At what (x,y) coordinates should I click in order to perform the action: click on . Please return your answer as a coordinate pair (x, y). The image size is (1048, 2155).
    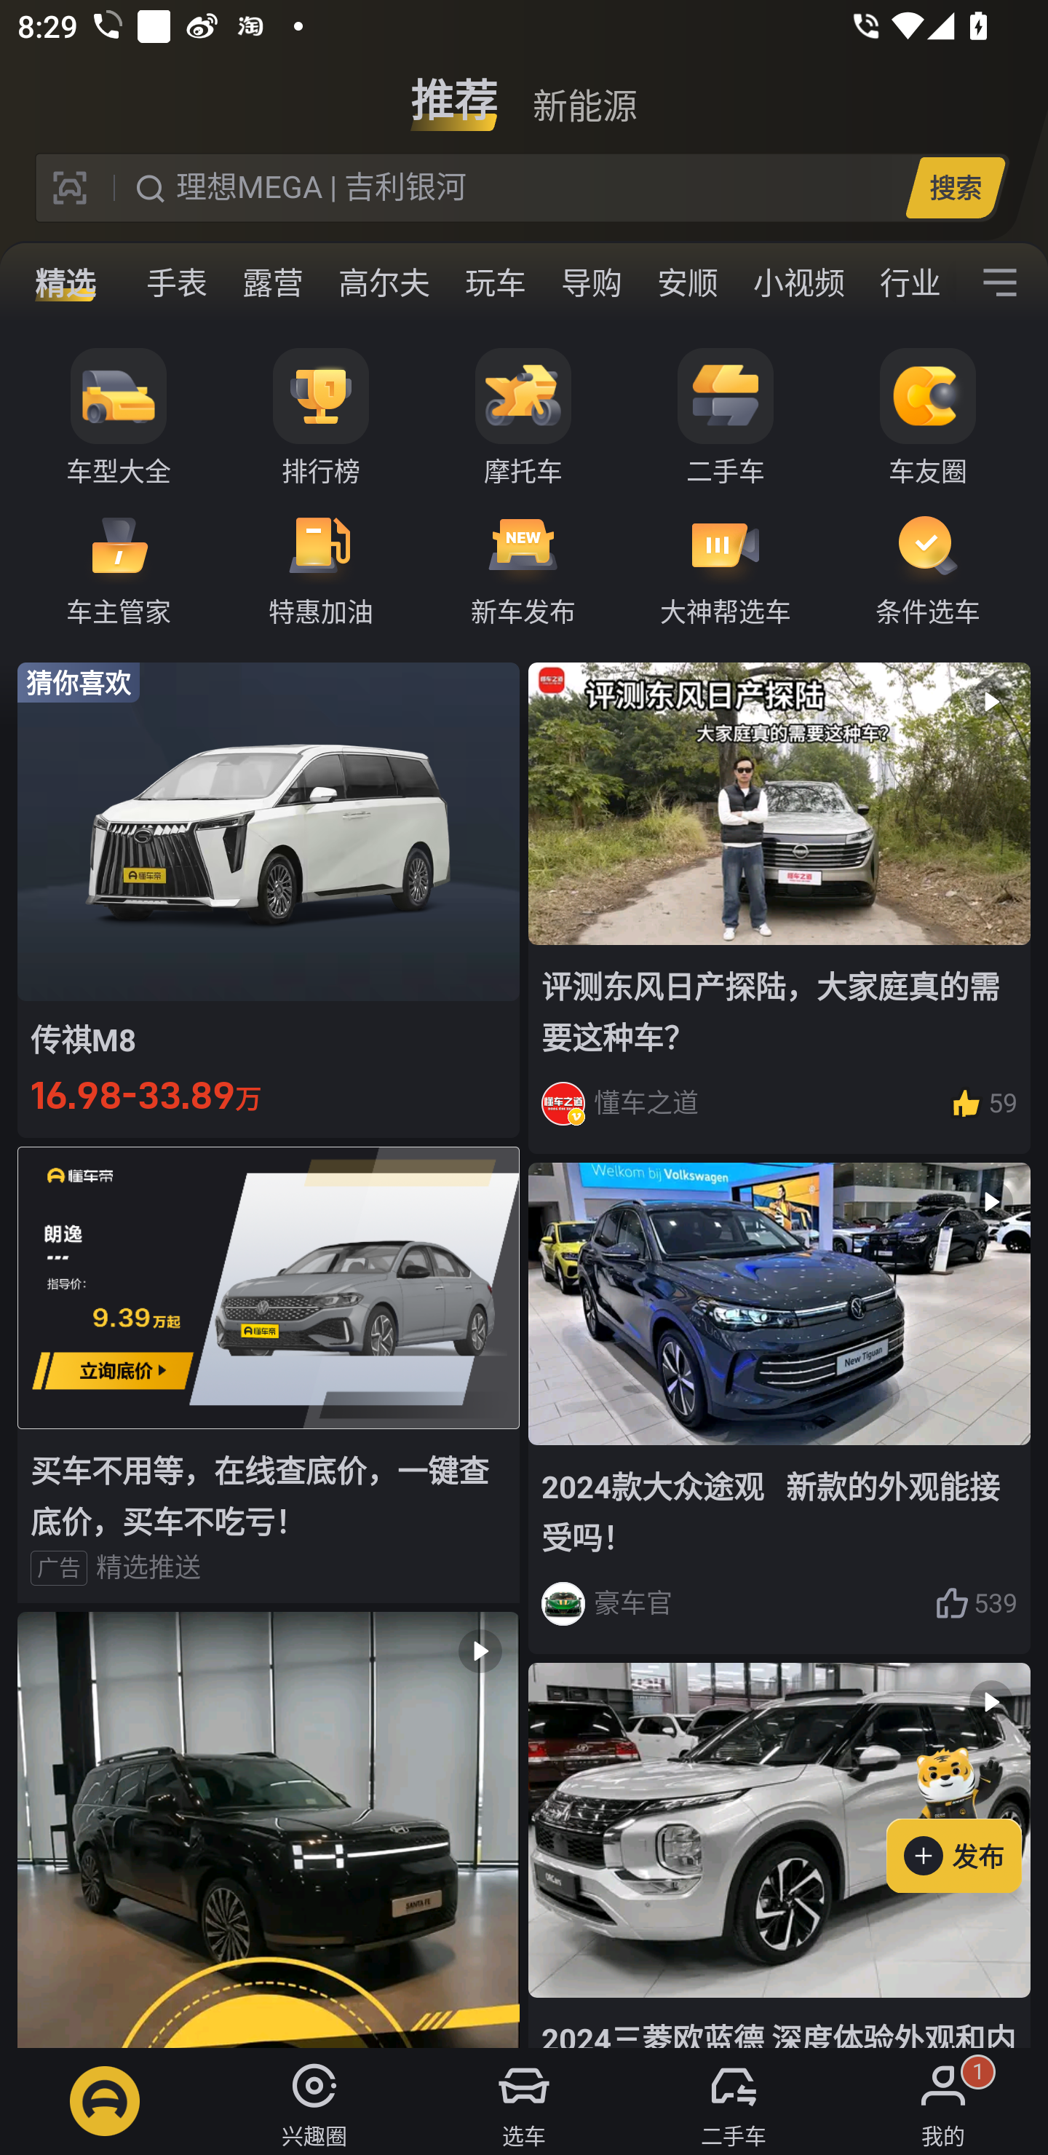
    Looking at the image, I should click on (269, 1830).